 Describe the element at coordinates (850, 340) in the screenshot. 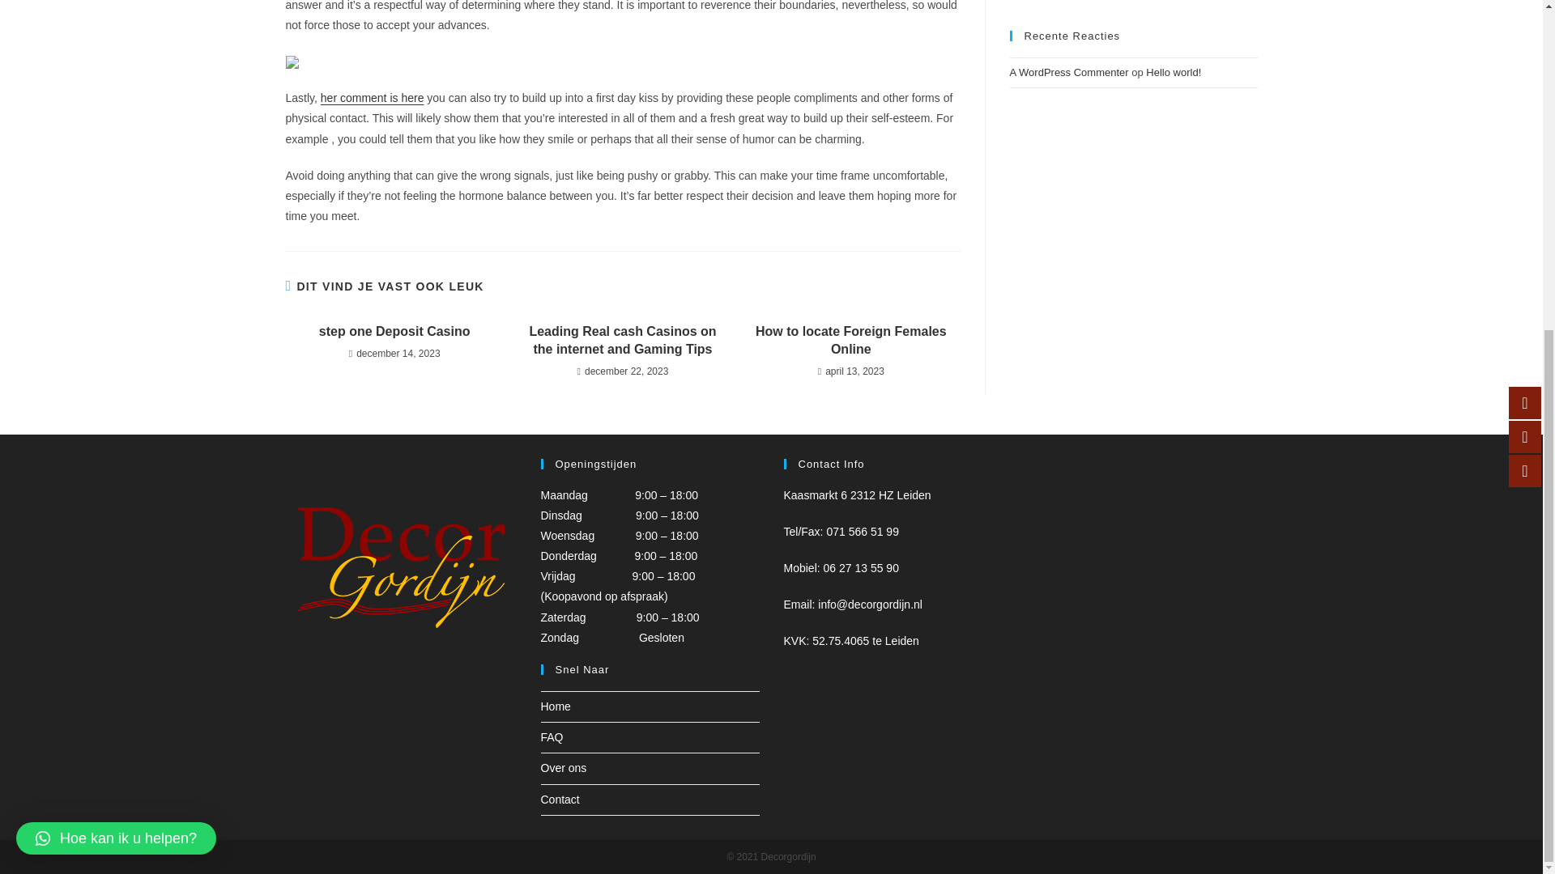

I see `How to locate Foreign Females Online` at that location.